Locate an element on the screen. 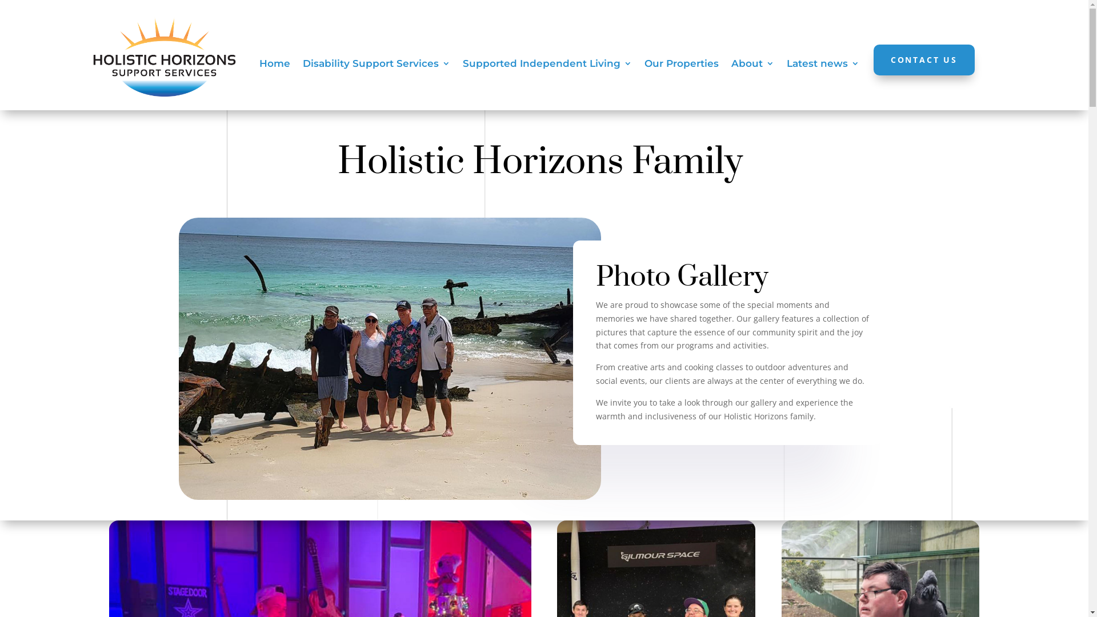  Disability Support Services is located at coordinates (377, 66).